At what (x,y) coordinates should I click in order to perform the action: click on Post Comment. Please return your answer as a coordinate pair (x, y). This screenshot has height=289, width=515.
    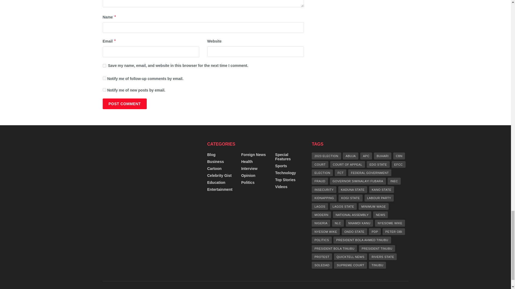
    Looking at the image, I should click on (124, 104).